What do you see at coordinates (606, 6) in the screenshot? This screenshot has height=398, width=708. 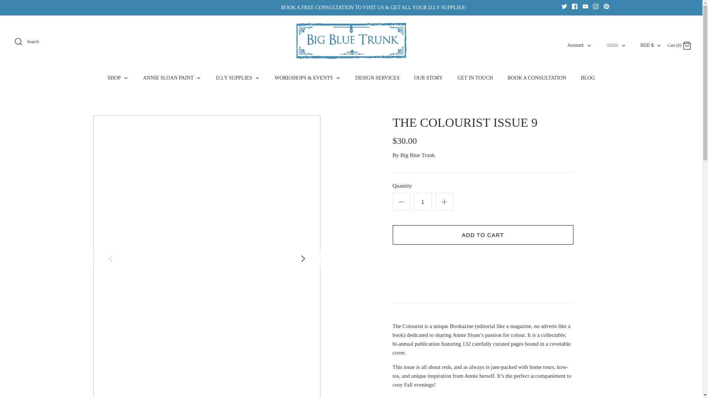 I see `Toggle menu` at bounding box center [606, 6].